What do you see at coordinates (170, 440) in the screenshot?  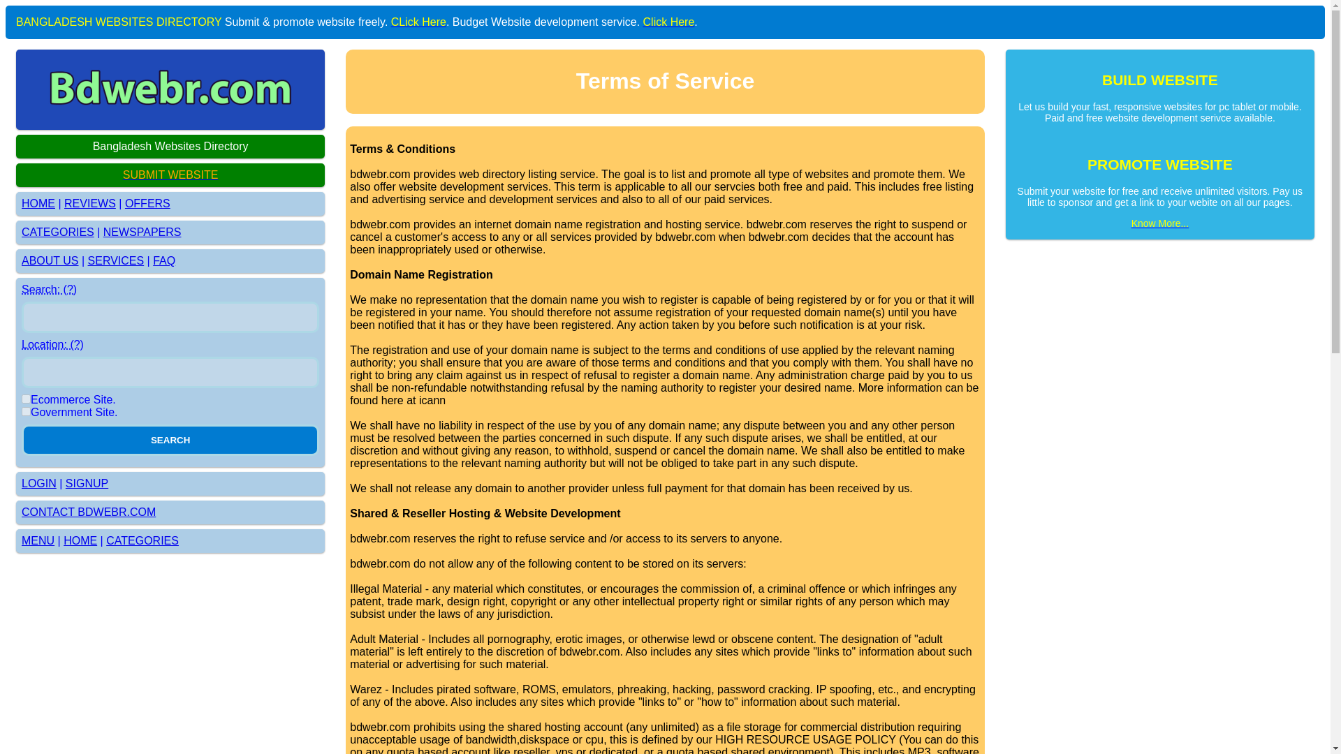 I see `SEARCH` at bounding box center [170, 440].